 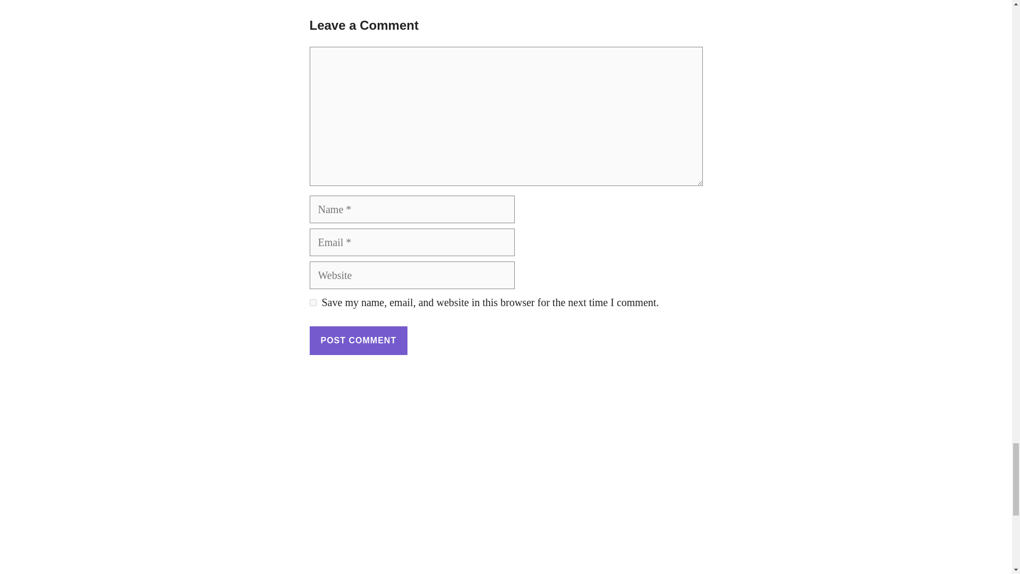 What do you see at coordinates (358, 341) in the screenshot?
I see `Post Comment` at bounding box center [358, 341].